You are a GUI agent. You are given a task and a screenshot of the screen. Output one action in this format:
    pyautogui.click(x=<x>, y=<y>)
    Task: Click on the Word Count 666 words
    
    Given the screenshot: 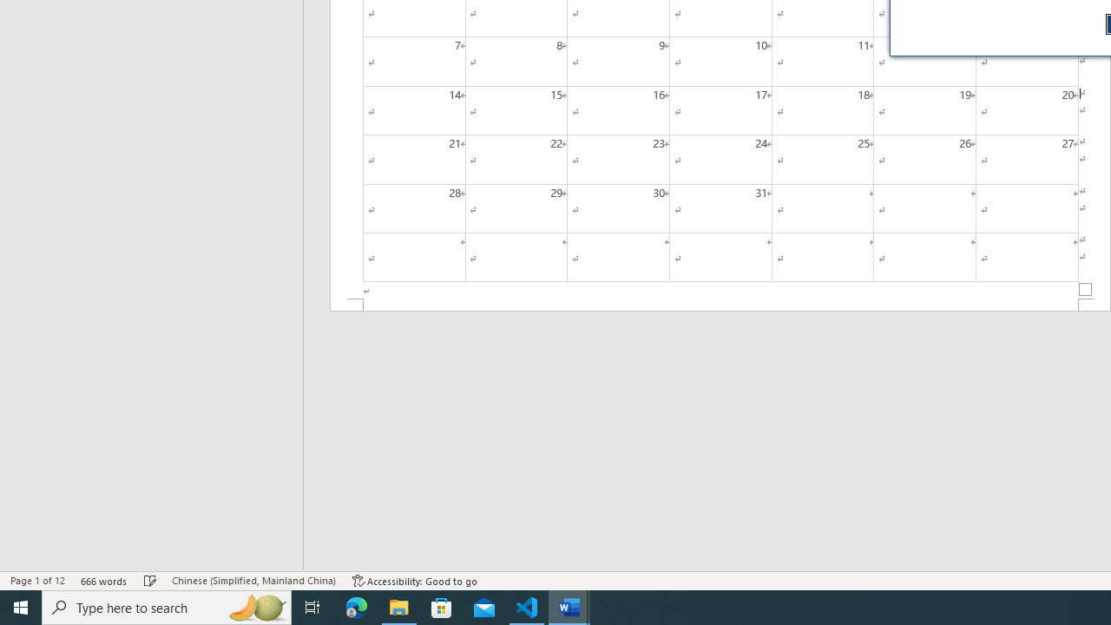 What is the action you would take?
    pyautogui.click(x=104, y=580)
    